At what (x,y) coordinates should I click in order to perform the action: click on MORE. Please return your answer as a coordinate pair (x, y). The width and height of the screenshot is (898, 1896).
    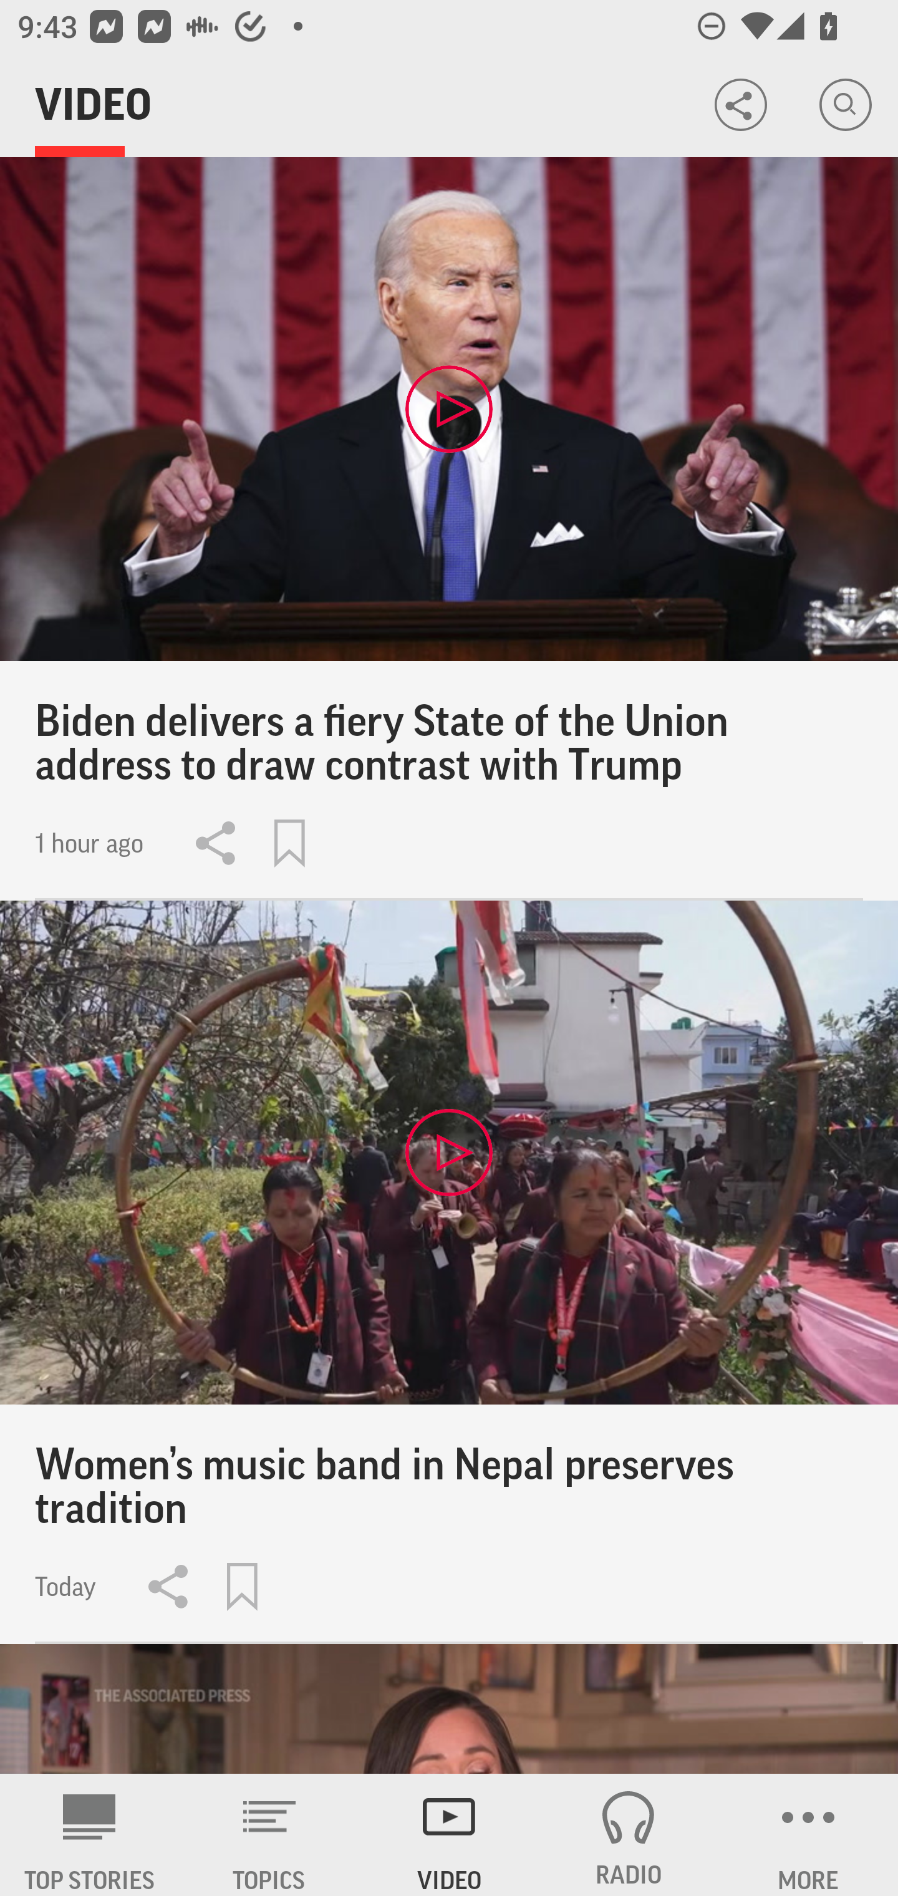
    Looking at the image, I should click on (808, 1835).